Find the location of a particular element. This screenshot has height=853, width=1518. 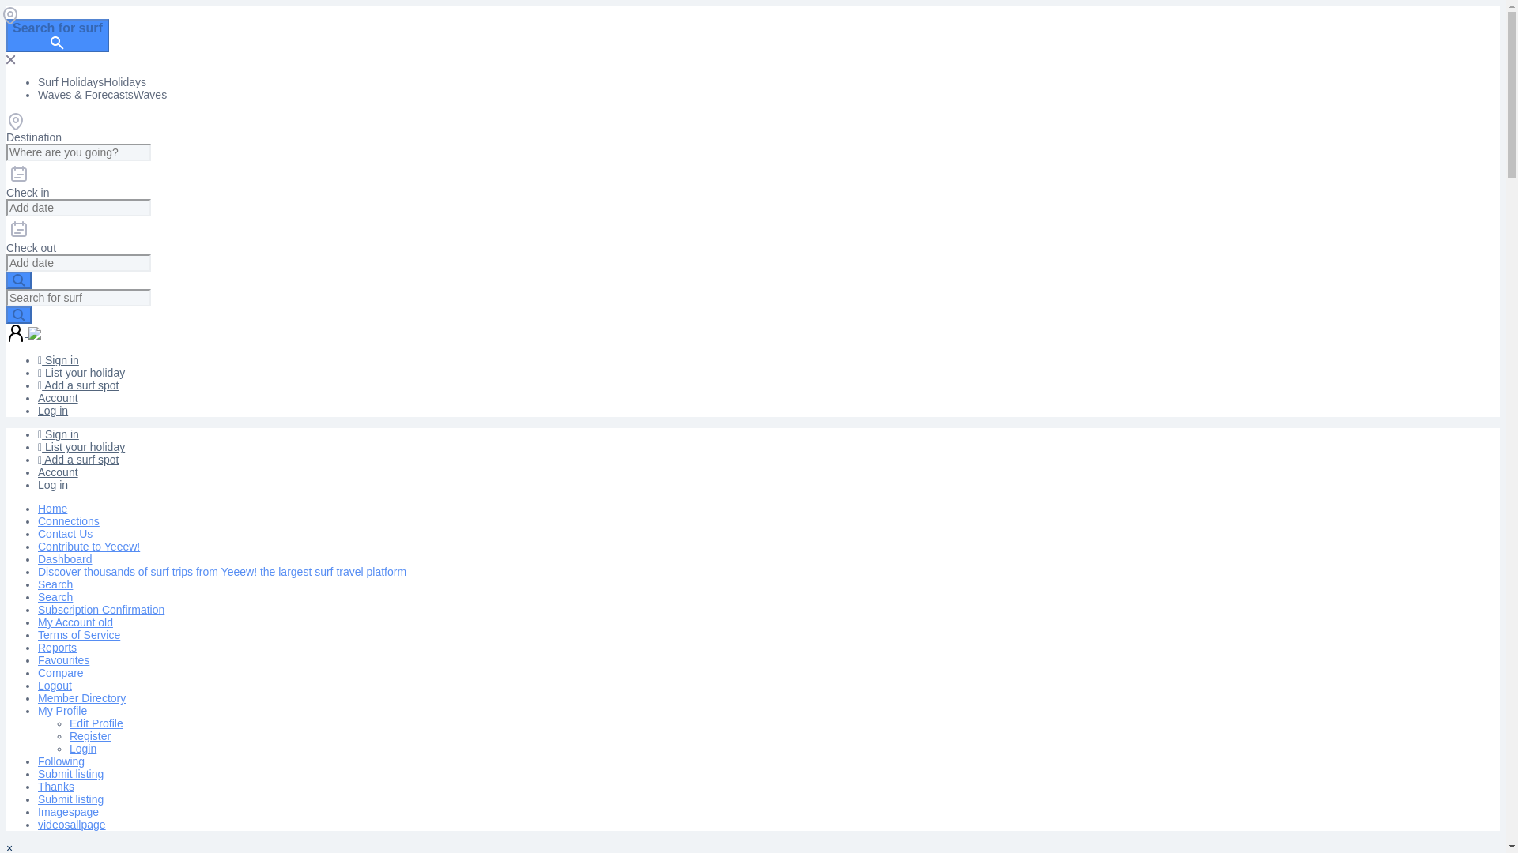

Contribute to Yeeew! is located at coordinates (89, 546).